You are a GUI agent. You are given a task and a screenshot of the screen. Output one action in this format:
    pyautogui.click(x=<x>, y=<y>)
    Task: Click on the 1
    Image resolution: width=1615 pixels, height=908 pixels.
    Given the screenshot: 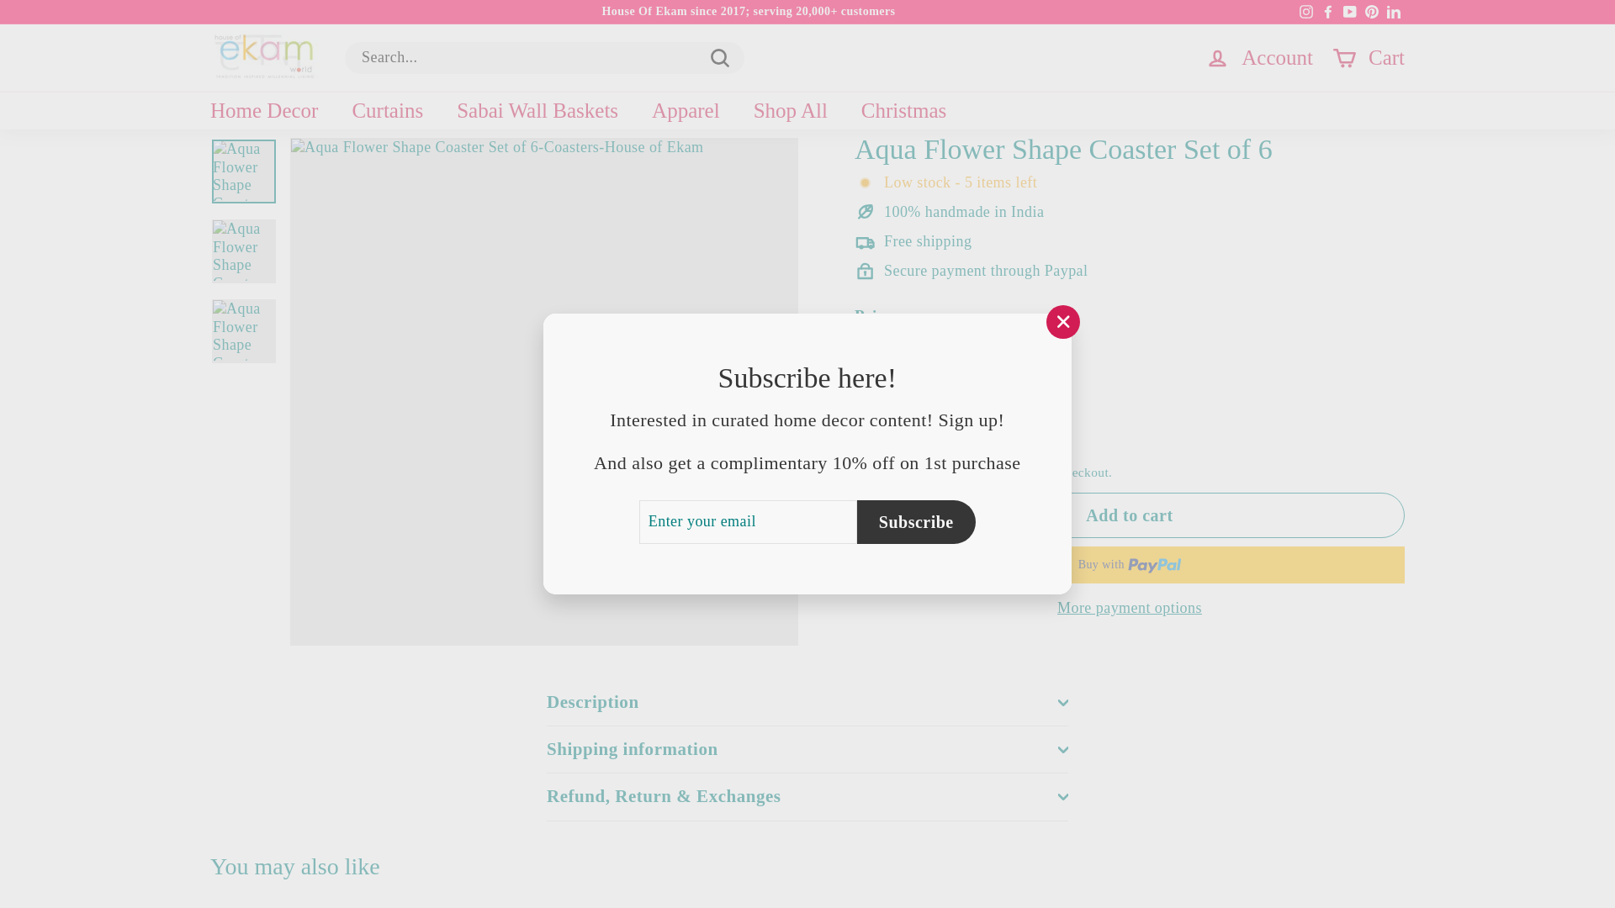 What is the action you would take?
    pyautogui.click(x=883, y=425)
    